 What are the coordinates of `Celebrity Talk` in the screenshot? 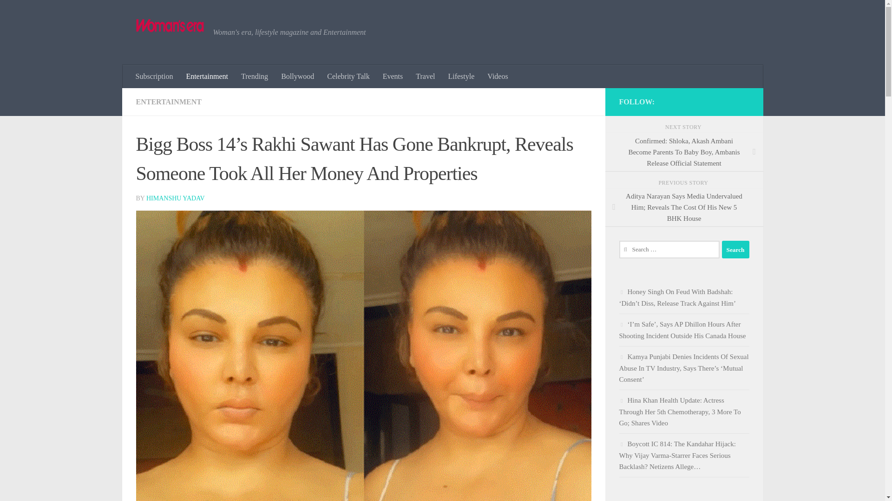 It's located at (348, 77).